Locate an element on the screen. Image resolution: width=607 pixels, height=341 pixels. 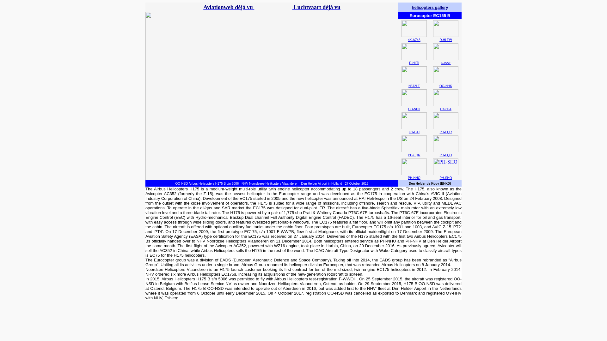
D-HLEW is located at coordinates (445, 40).